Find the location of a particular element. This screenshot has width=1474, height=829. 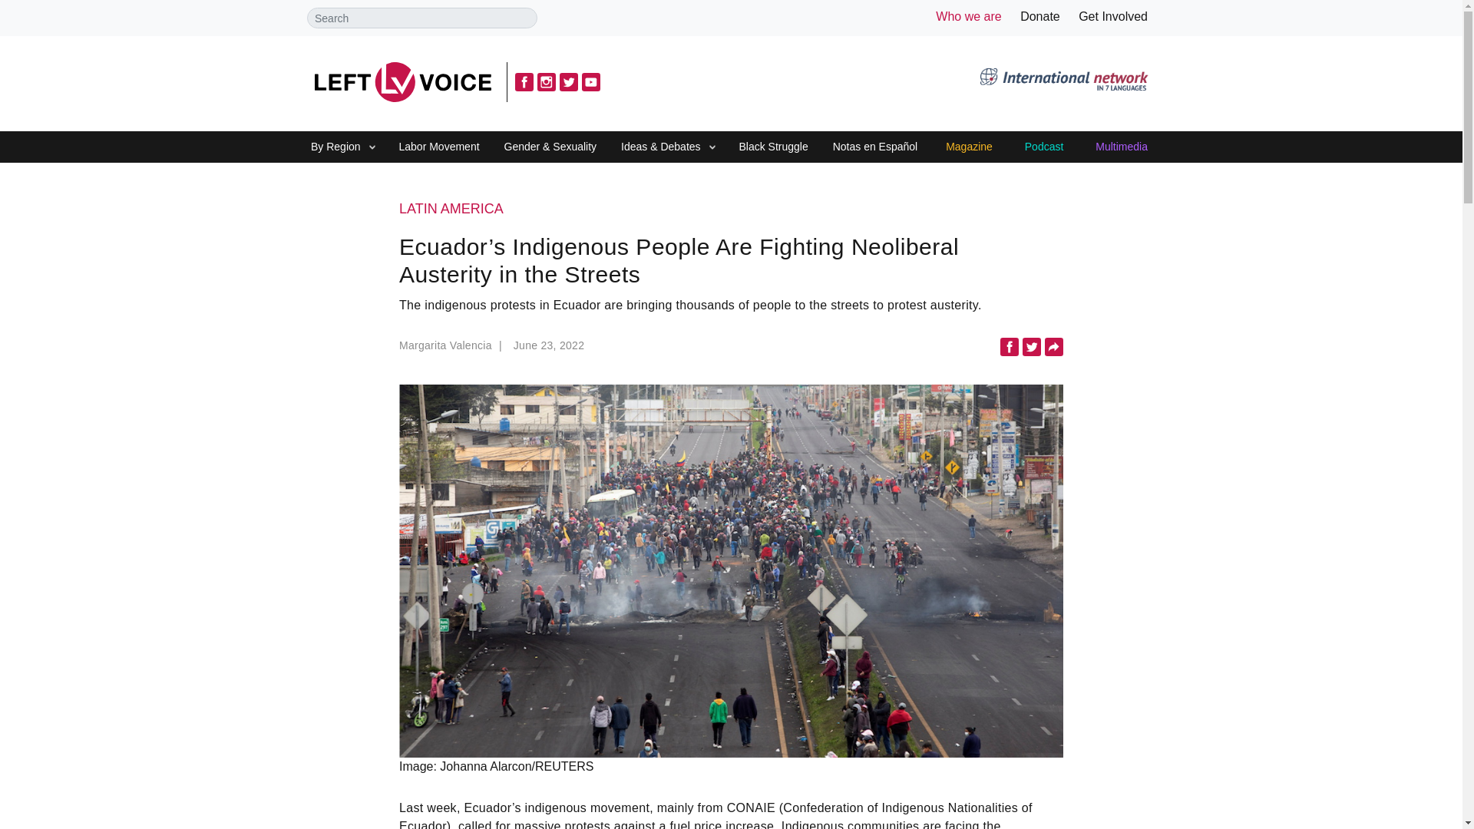

LATIN AMERICA is located at coordinates (731, 210).